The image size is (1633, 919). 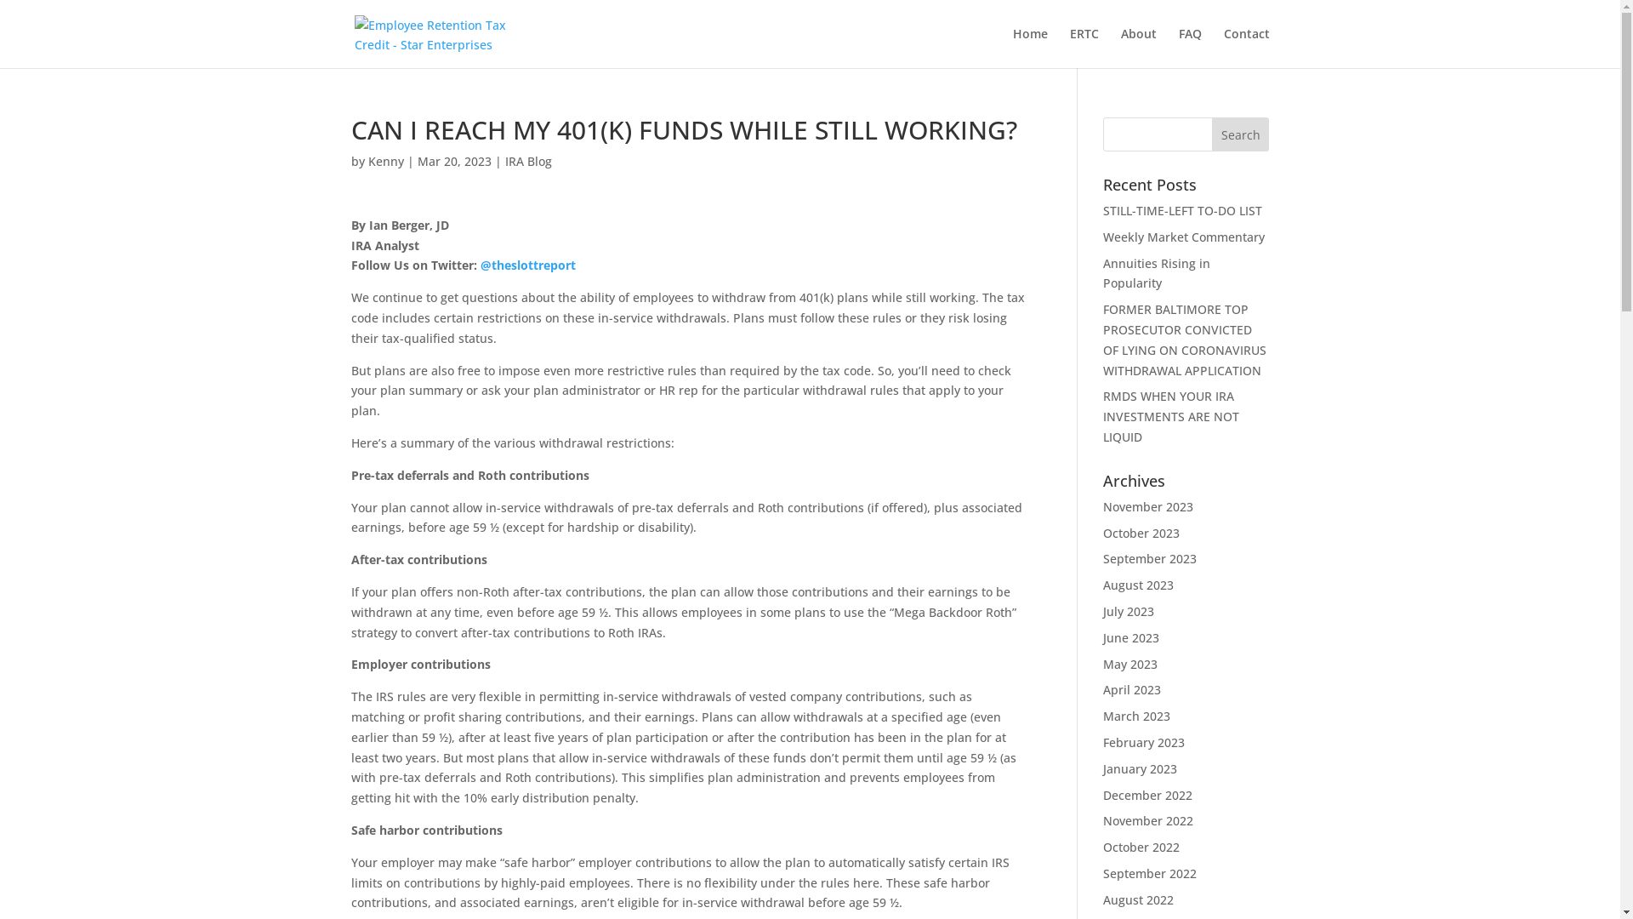 I want to click on August 2022, so click(x=1138, y=900).